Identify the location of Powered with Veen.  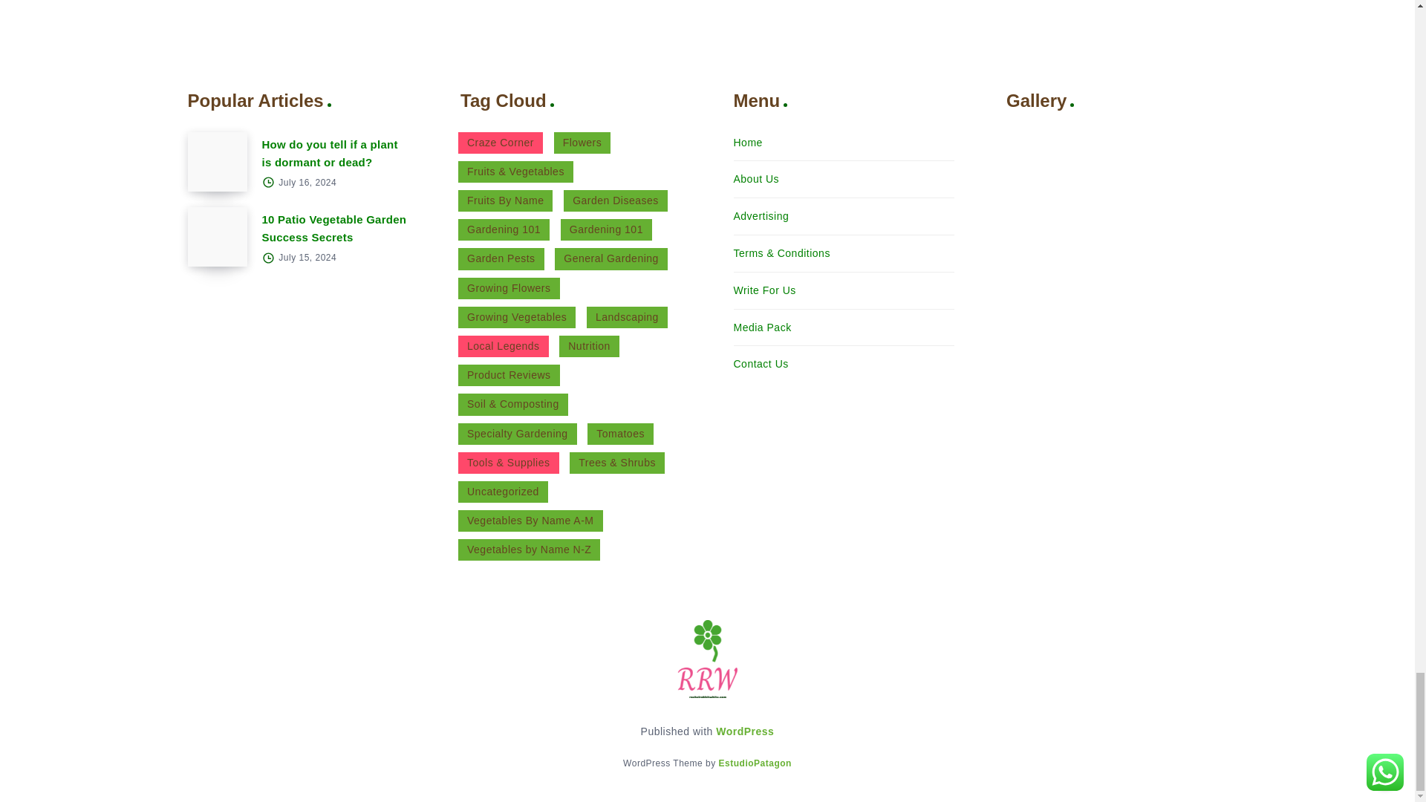
(755, 763).